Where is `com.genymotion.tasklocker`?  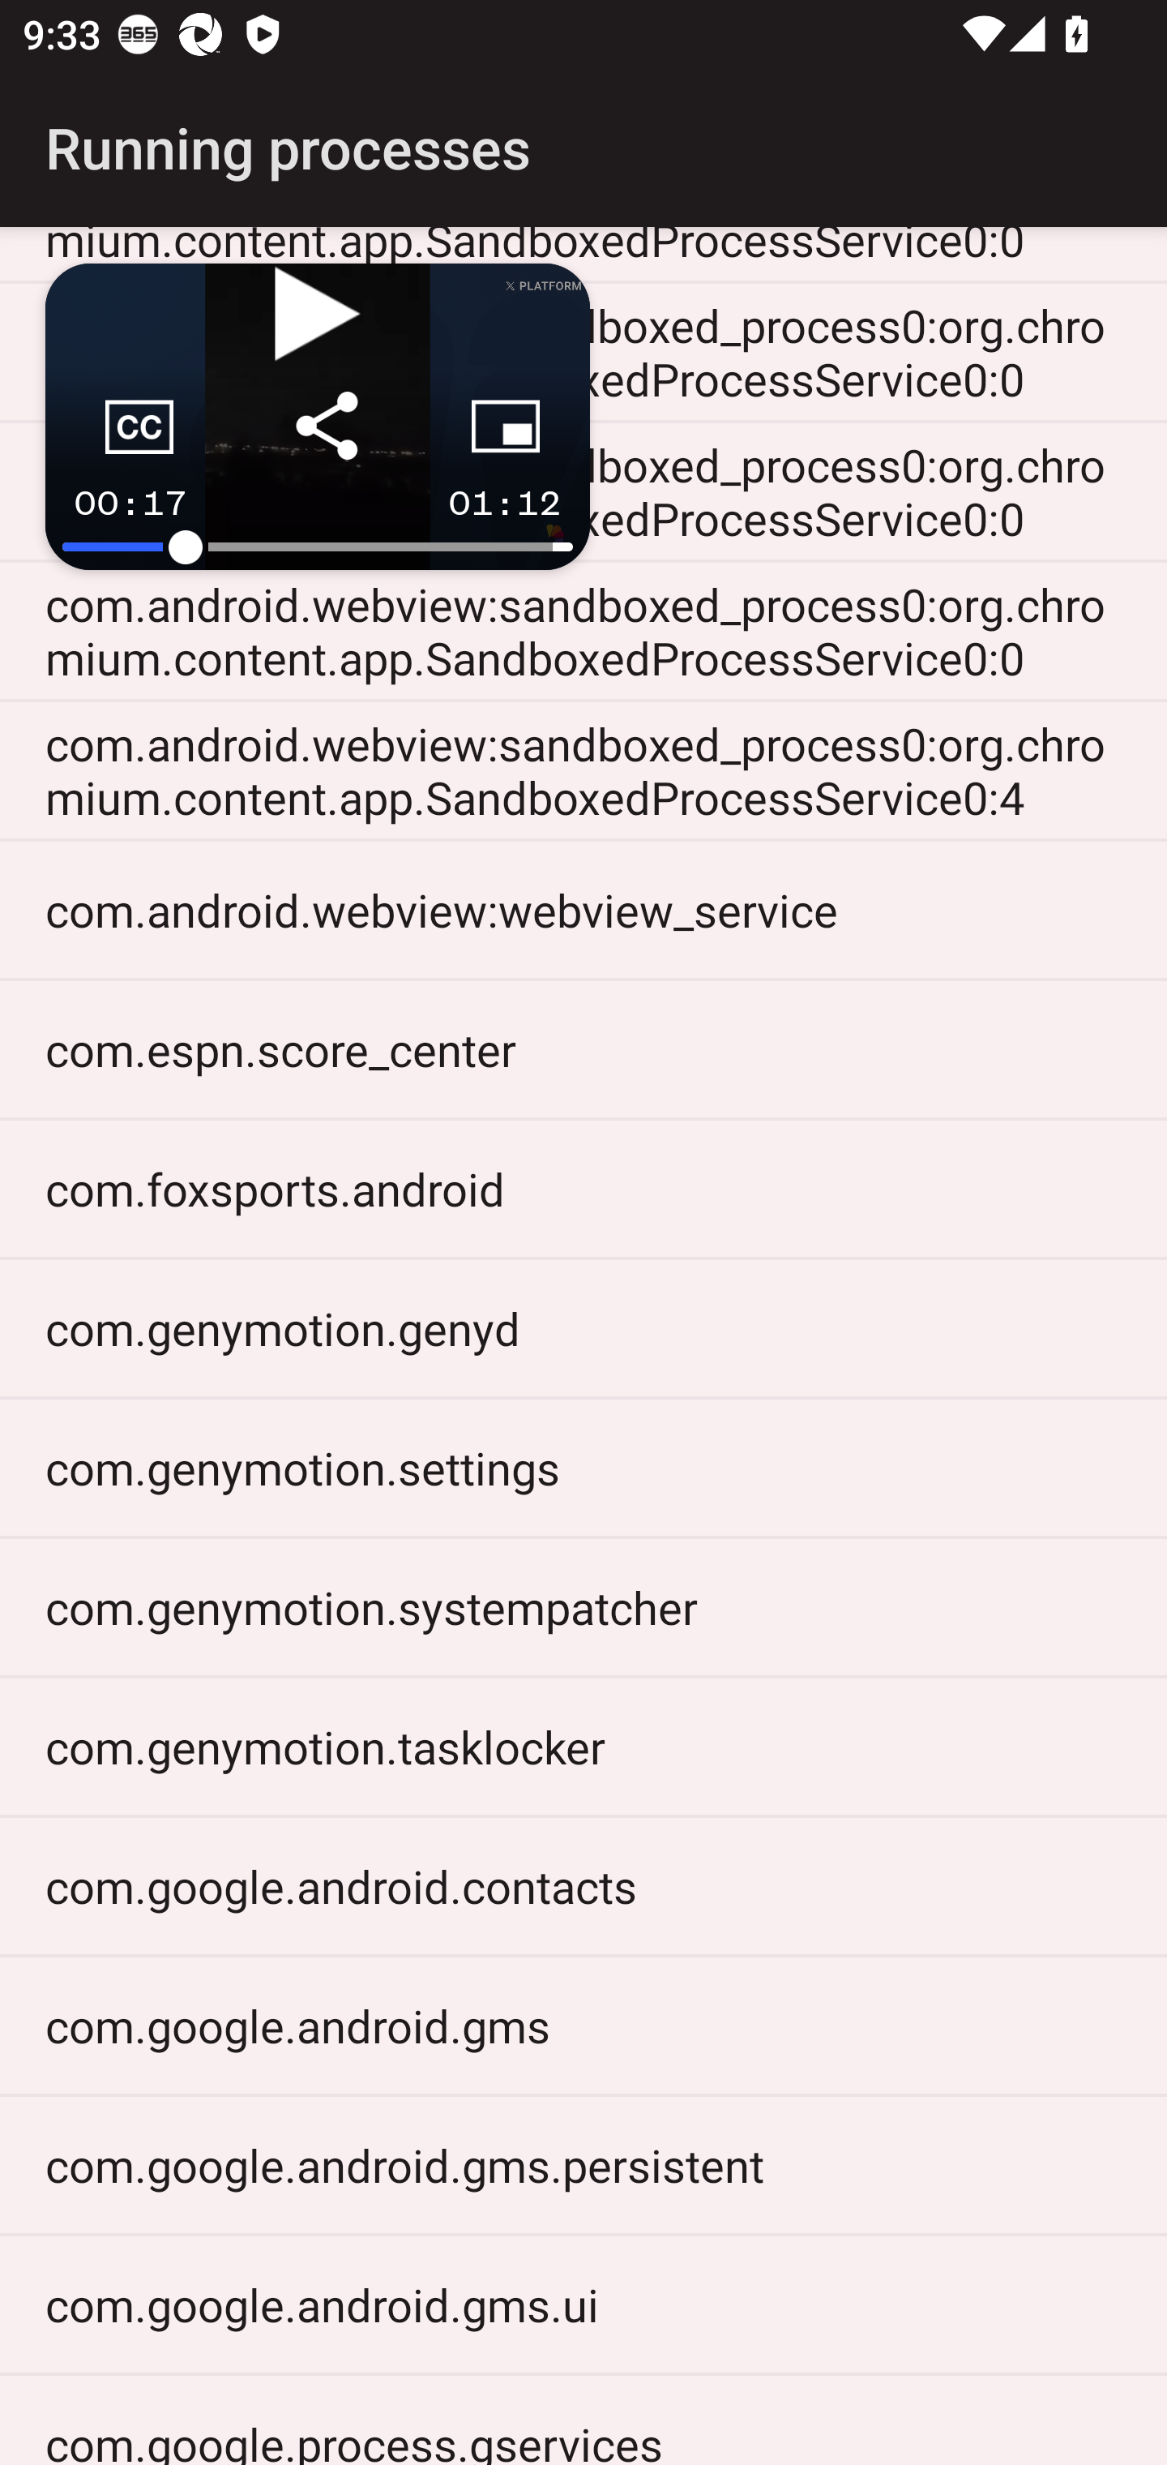
com.genymotion.tasklocker is located at coordinates (583, 1747).